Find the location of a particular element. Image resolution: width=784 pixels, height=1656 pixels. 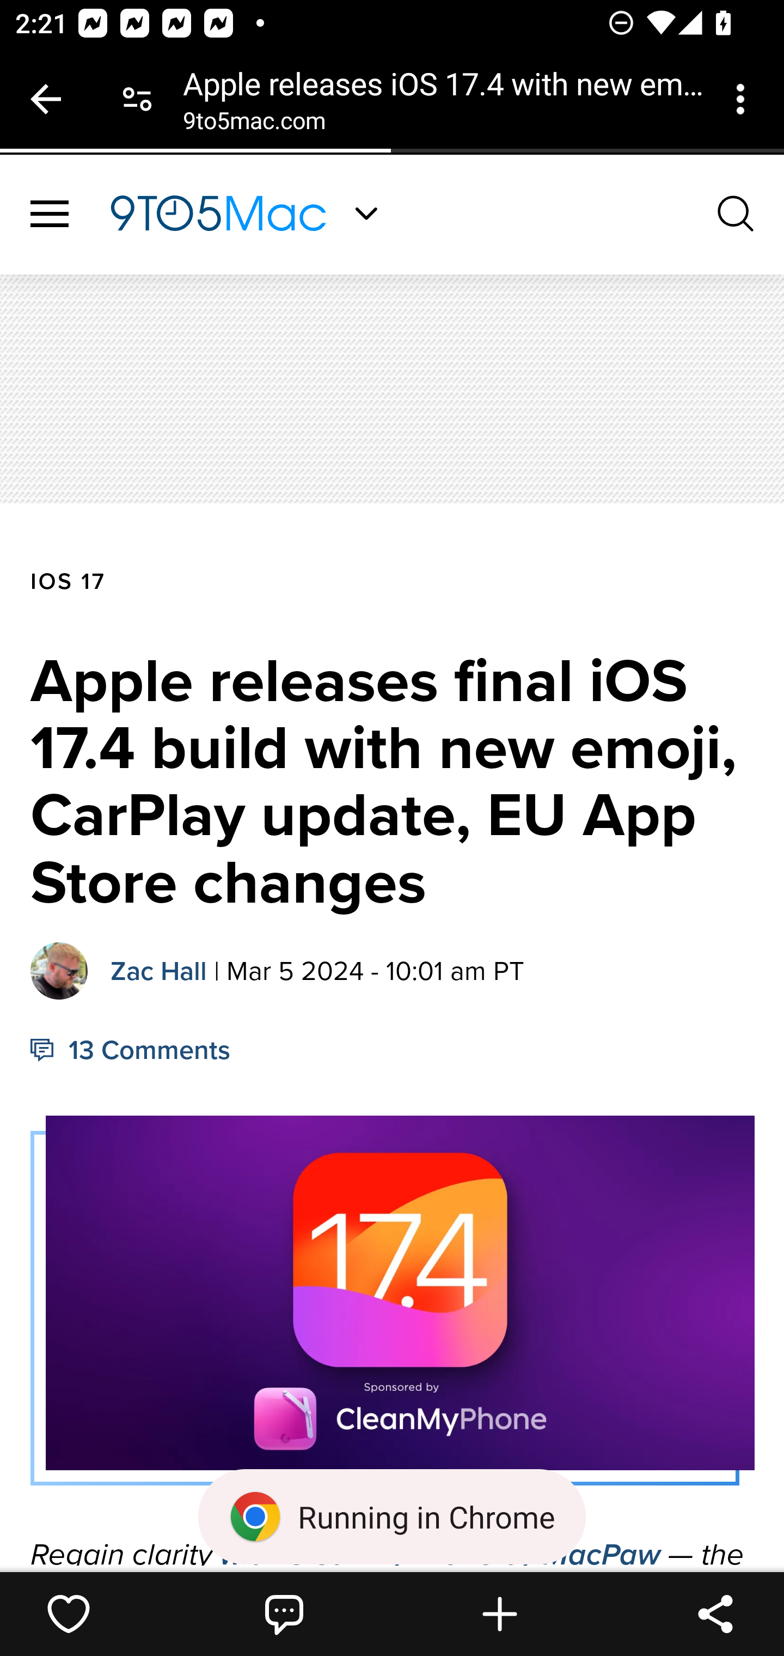

Write a comment… is located at coordinates (284, 1614).